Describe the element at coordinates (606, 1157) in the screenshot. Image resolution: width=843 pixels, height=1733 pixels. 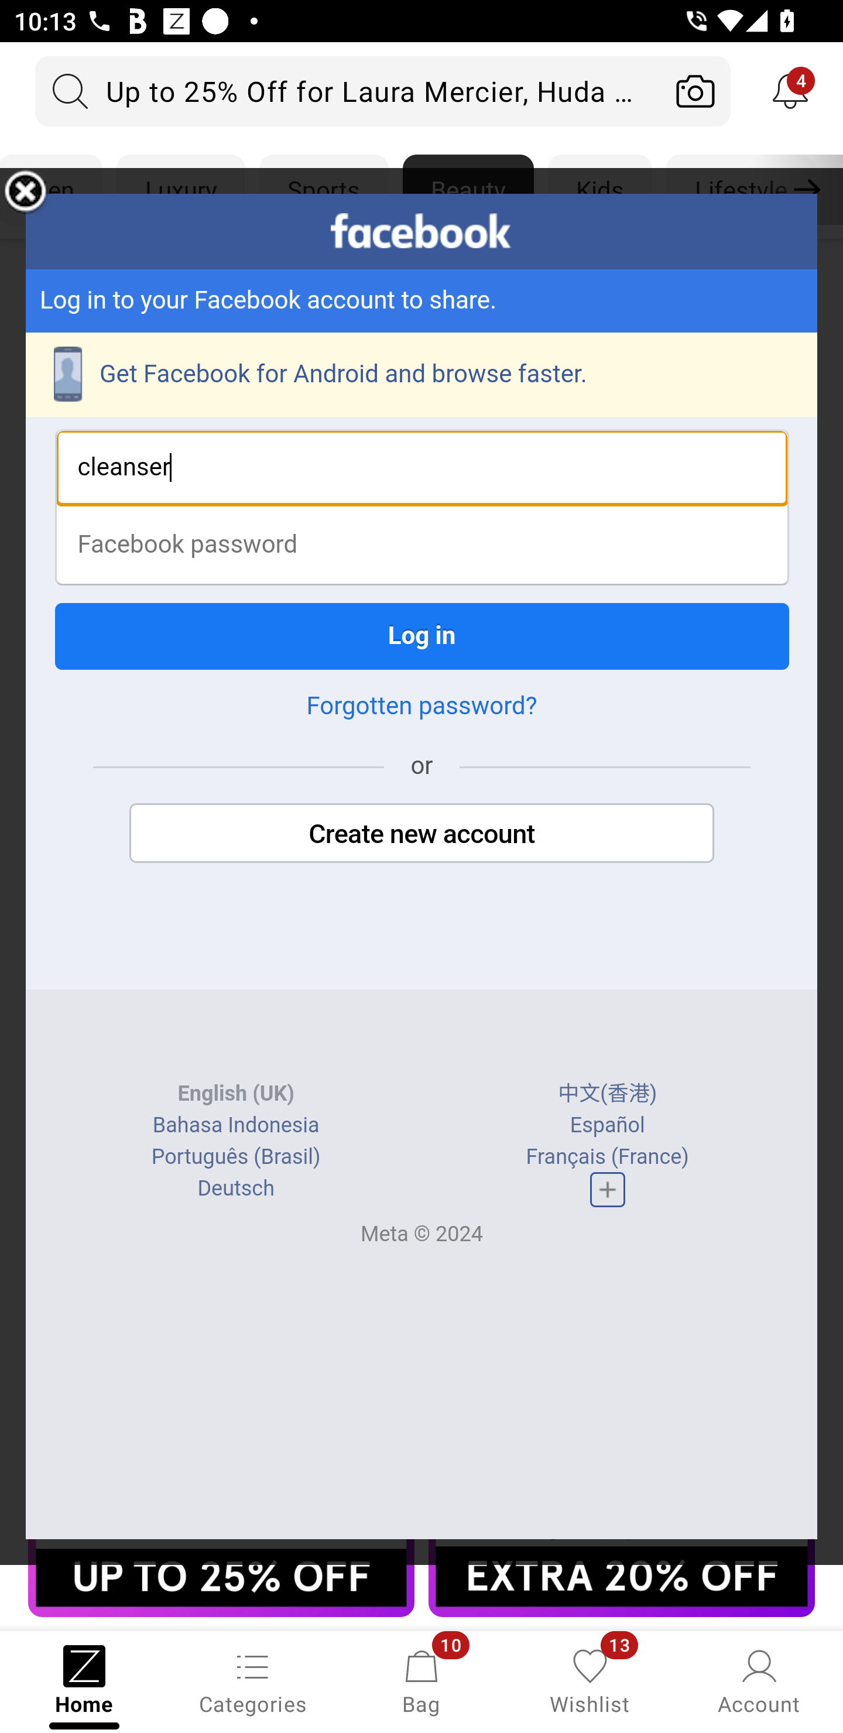
I see `Français (France)` at that location.